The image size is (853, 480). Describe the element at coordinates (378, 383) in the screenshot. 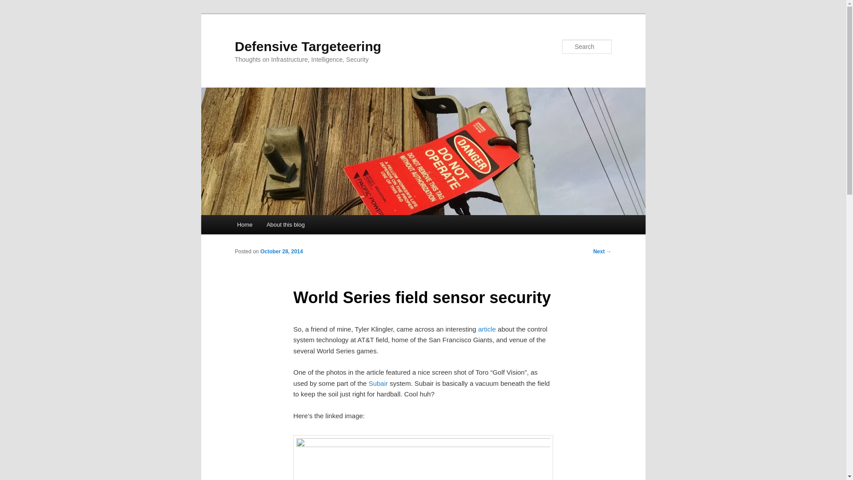

I see `Subair` at that location.